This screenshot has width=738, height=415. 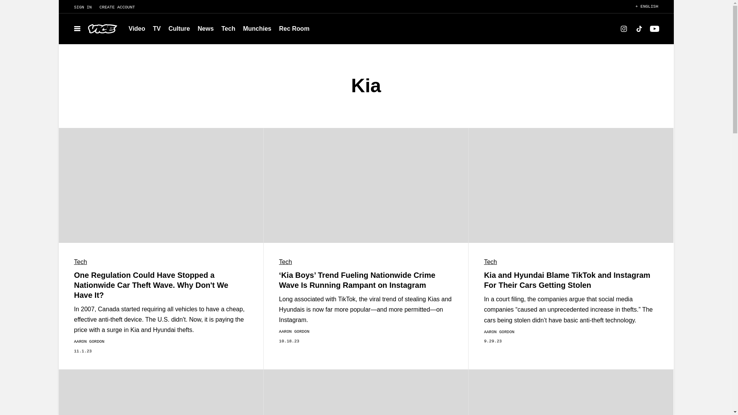 What do you see at coordinates (78, 7) in the screenshot?
I see `SIGN IN` at bounding box center [78, 7].